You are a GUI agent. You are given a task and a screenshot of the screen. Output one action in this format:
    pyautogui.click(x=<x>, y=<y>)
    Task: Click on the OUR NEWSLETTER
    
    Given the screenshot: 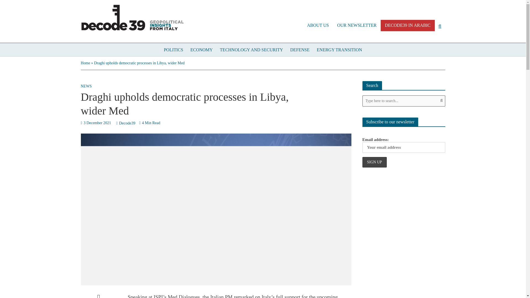 What is the action you would take?
    pyautogui.click(x=357, y=25)
    